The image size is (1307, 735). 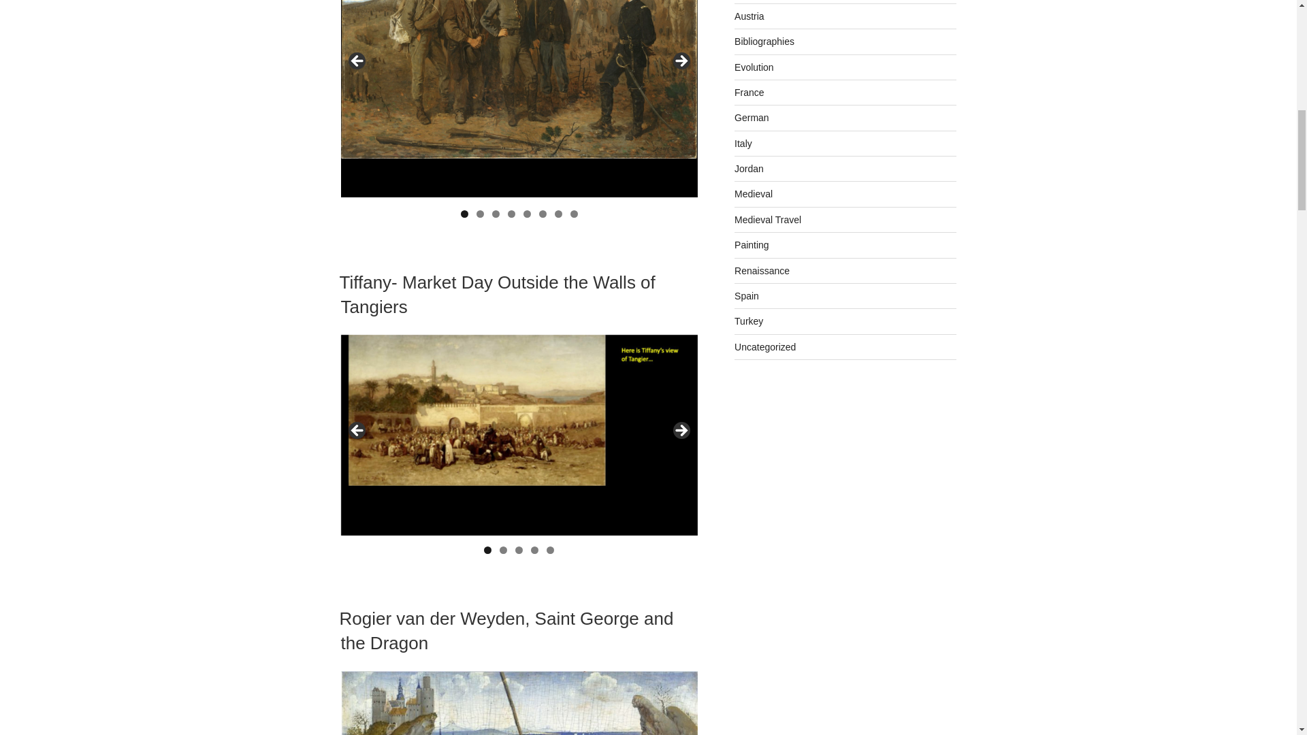 What do you see at coordinates (357, 61) in the screenshot?
I see `Previous` at bounding box center [357, 61].